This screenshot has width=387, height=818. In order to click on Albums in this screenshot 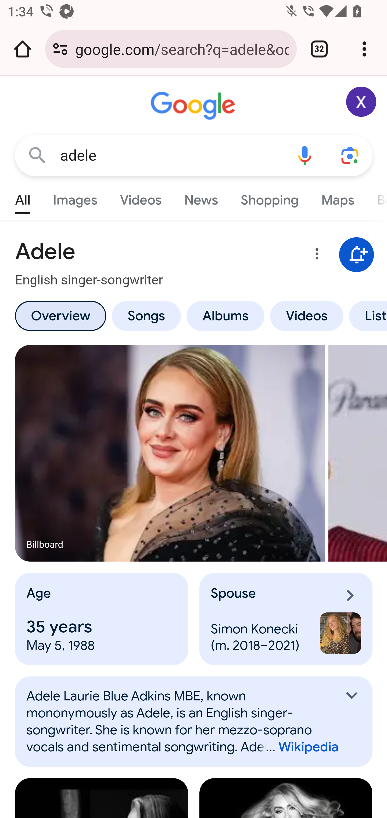, I will do `click(225, 316)`.